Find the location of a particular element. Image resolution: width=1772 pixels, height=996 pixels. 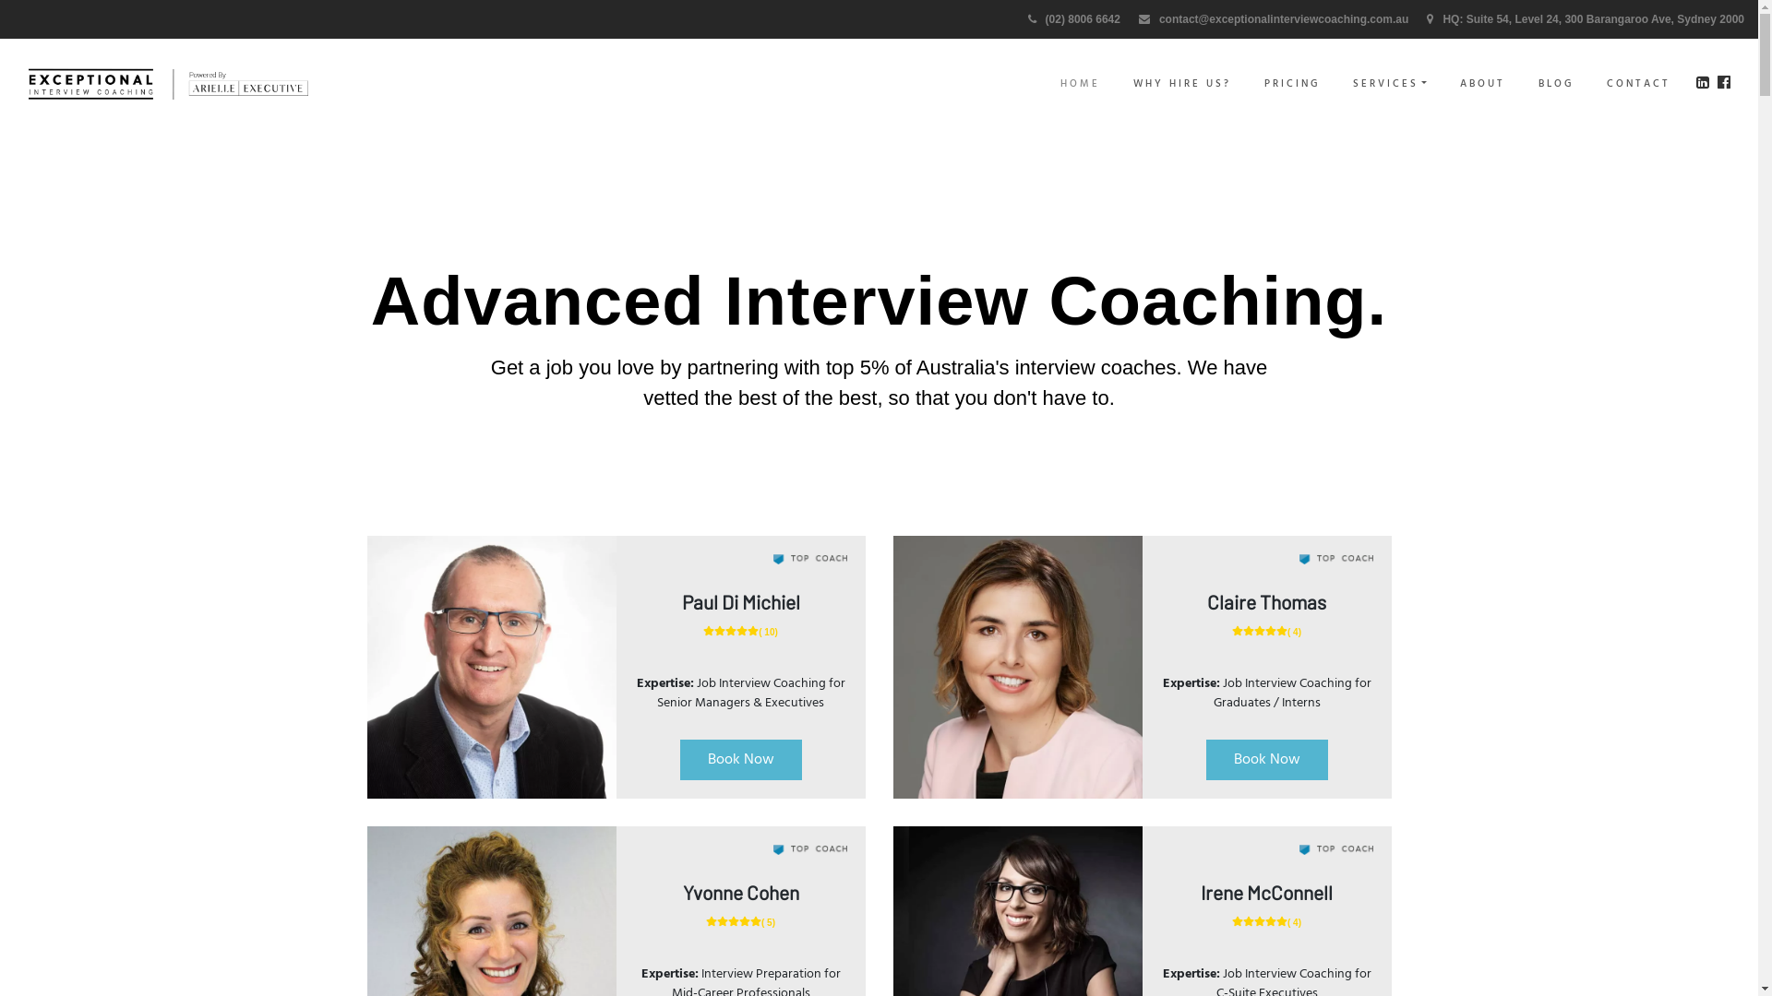

HOME is located at coordinates (1080, 85).